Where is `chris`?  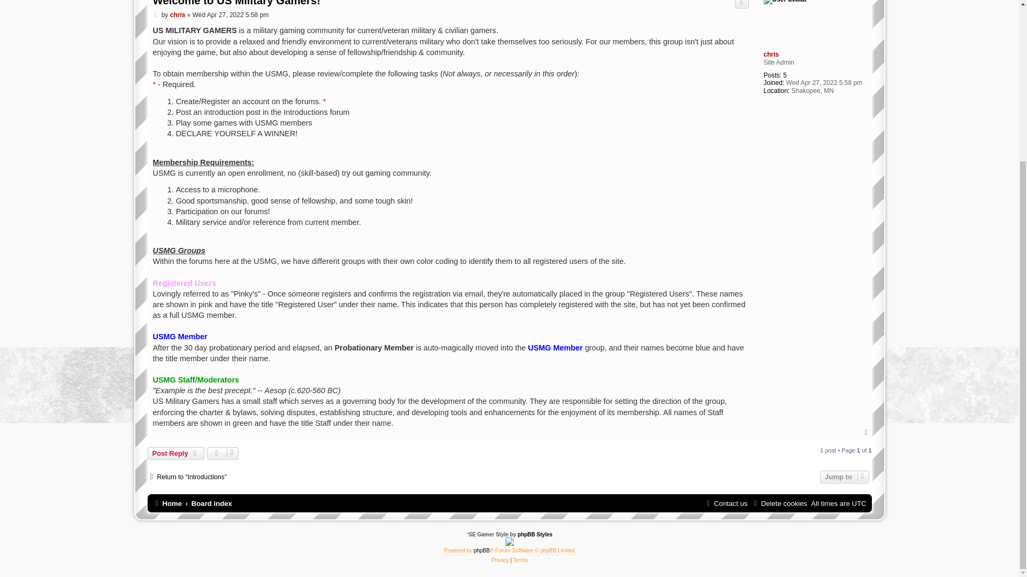 chris is located at coordinates (771, 54).